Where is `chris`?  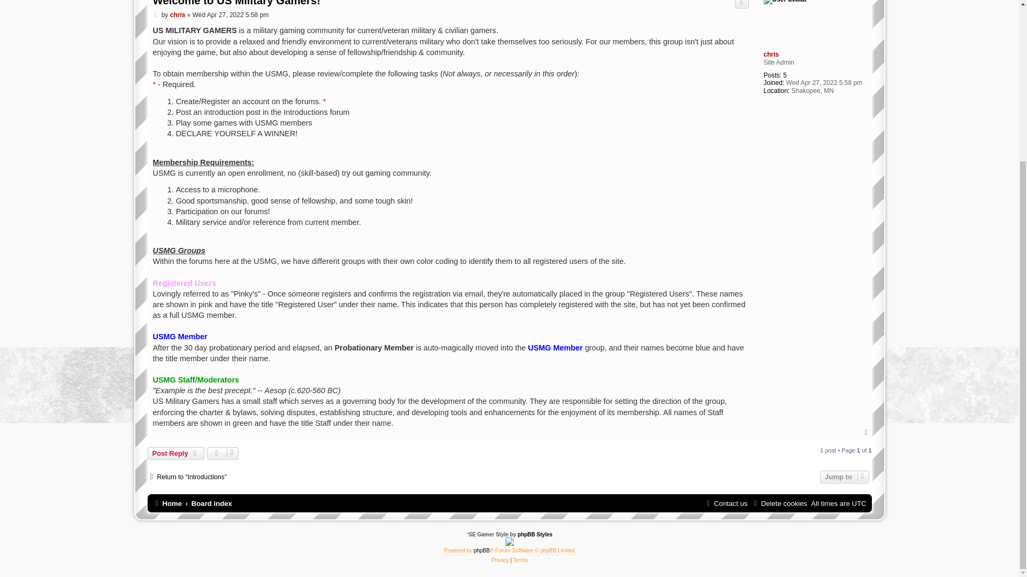 chris is located at coordinates (771, 54).